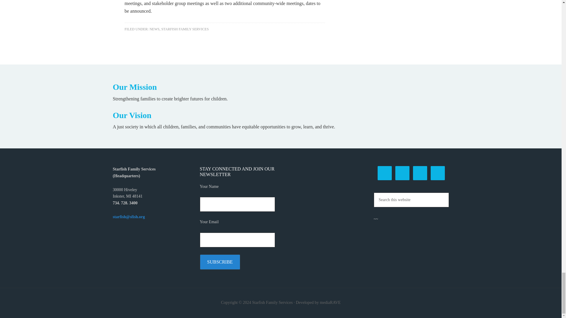 The height and width of the screenshot is (318, 566). Describe the element at coordinates (220, 262) in the screenshot. I see `Subscribe` at that location.